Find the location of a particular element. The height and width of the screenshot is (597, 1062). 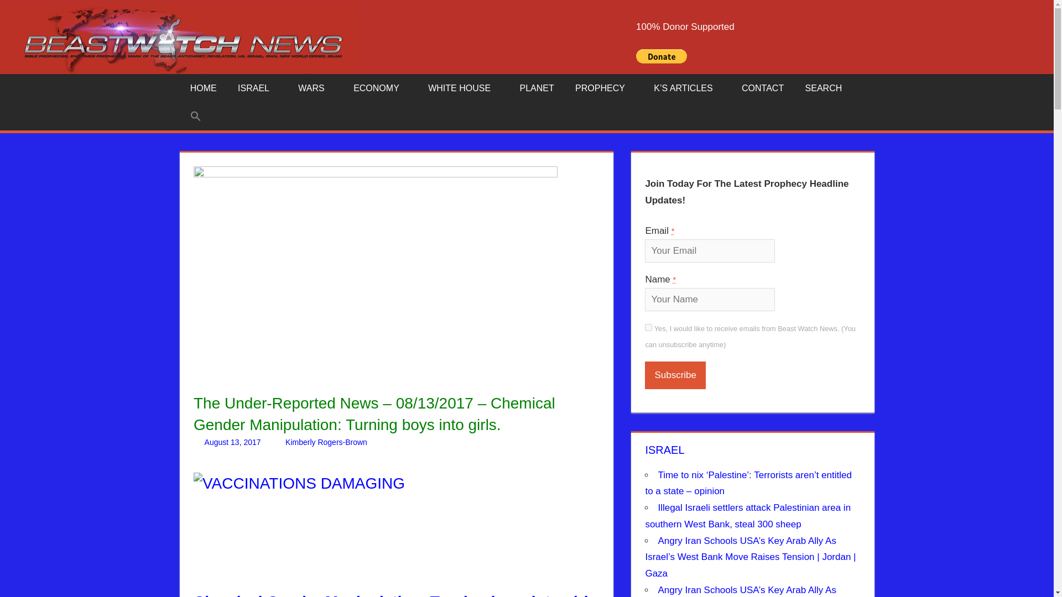

Subscribe is located at coordinates (675, 375).